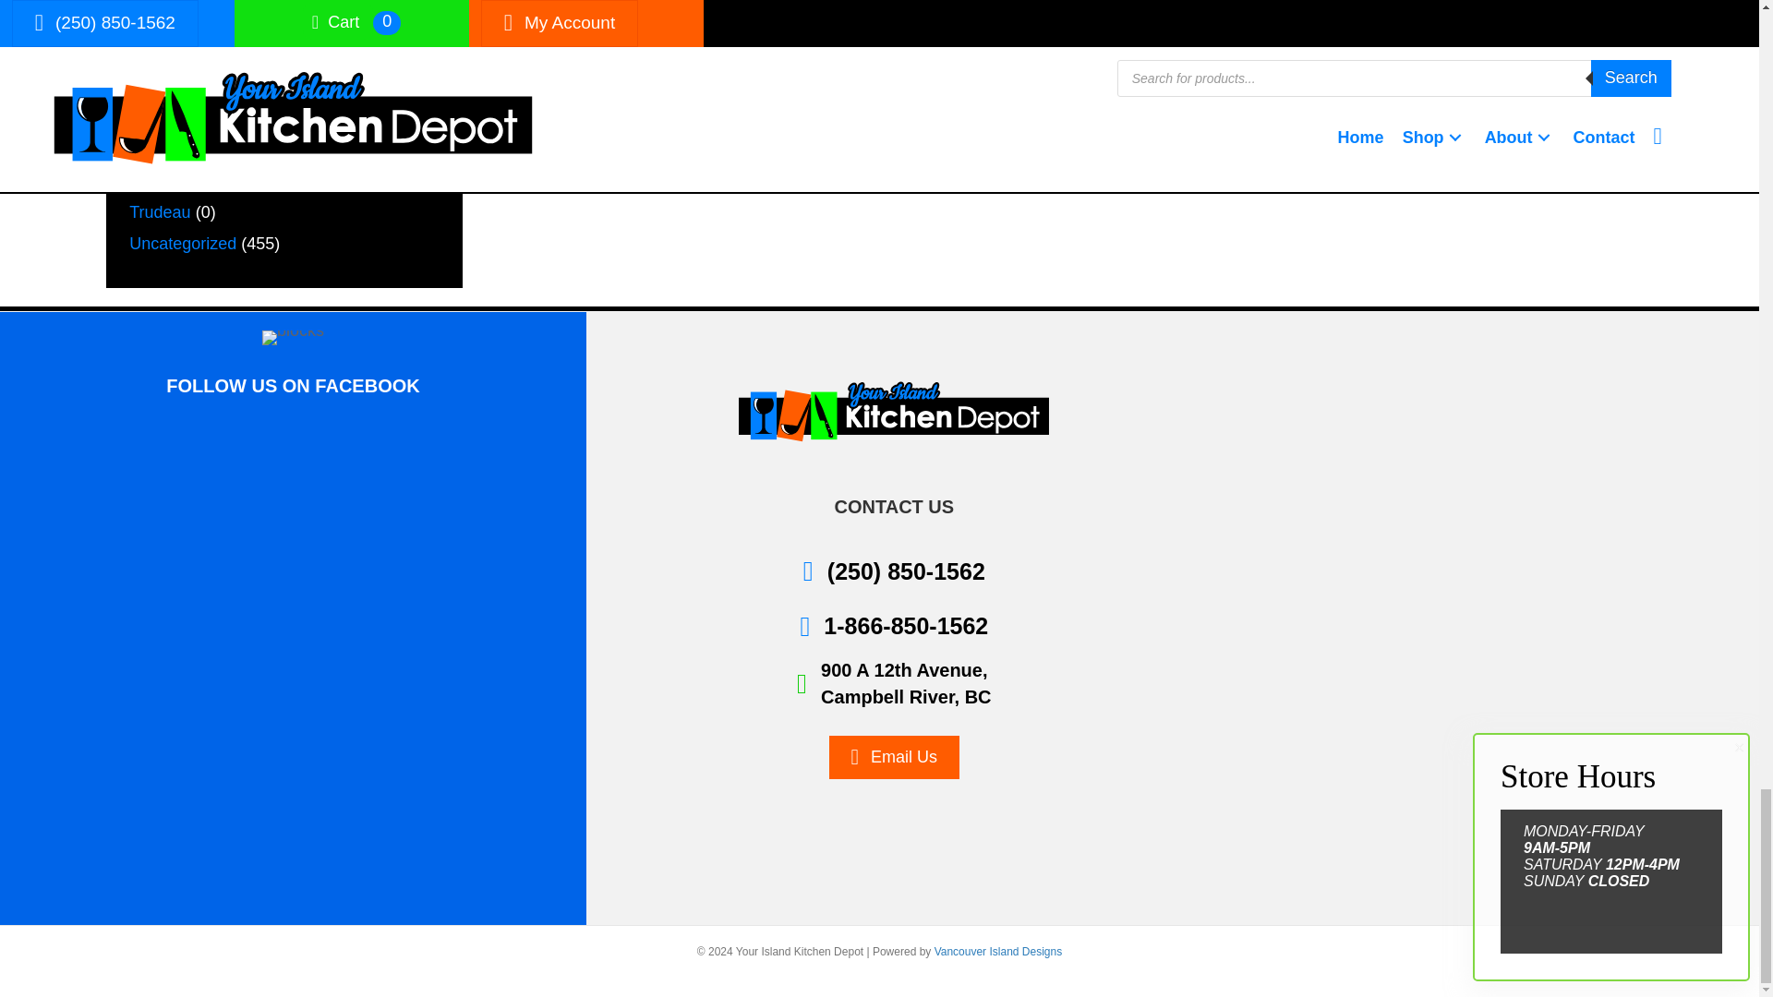 The image size is (1773, 997). Describe the element at coordinates (893, 412) in the screenshot. I see `your island kitchen logo` at that location.